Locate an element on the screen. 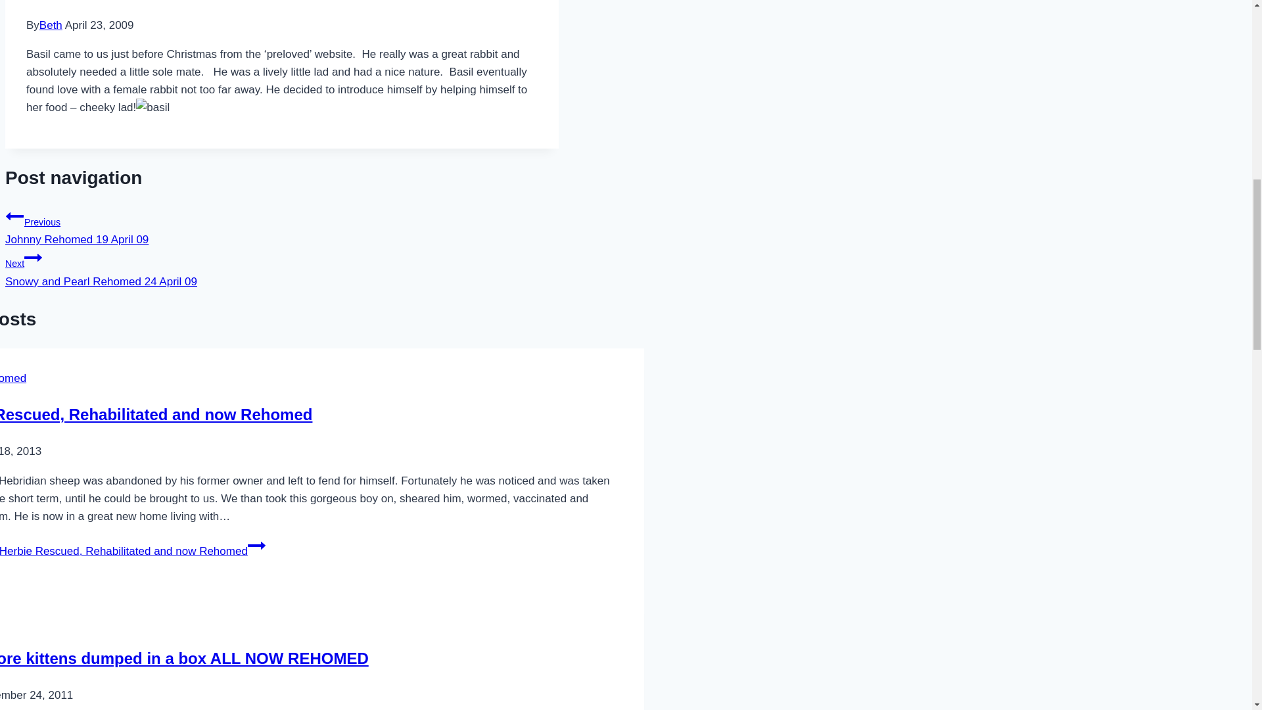  Beth is located at coordinates (14, 216).